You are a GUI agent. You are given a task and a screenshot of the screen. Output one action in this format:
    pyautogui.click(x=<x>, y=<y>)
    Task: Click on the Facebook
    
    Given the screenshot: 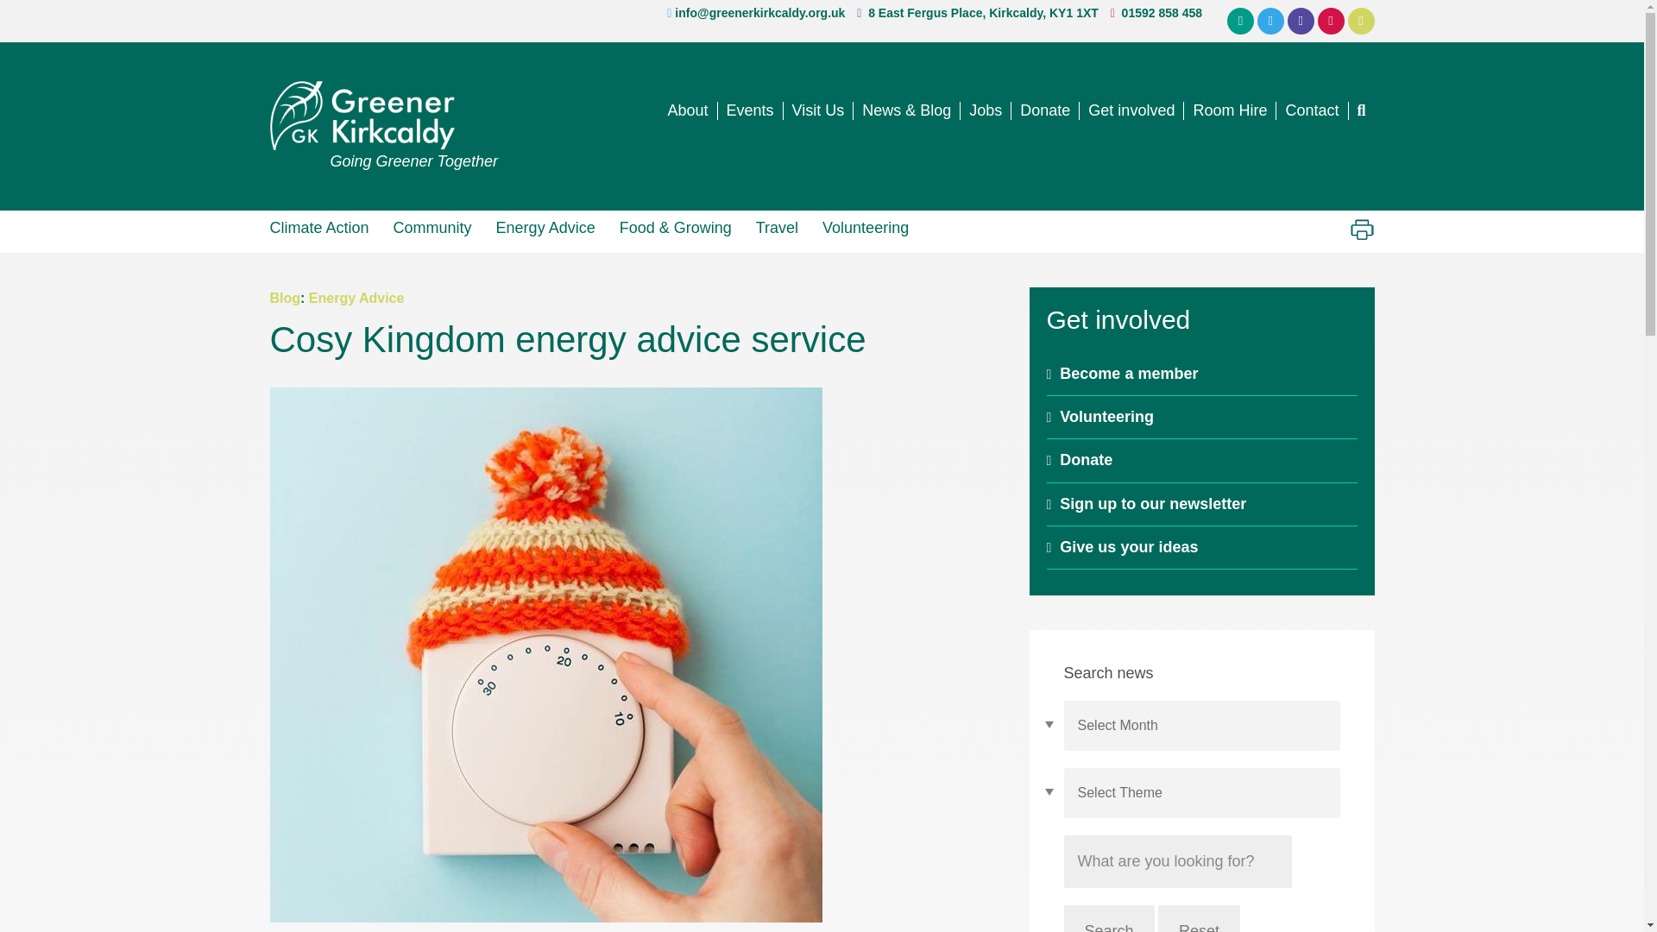 What is the action you would take?
    pyautogui.click(x=1300, y=21)
    